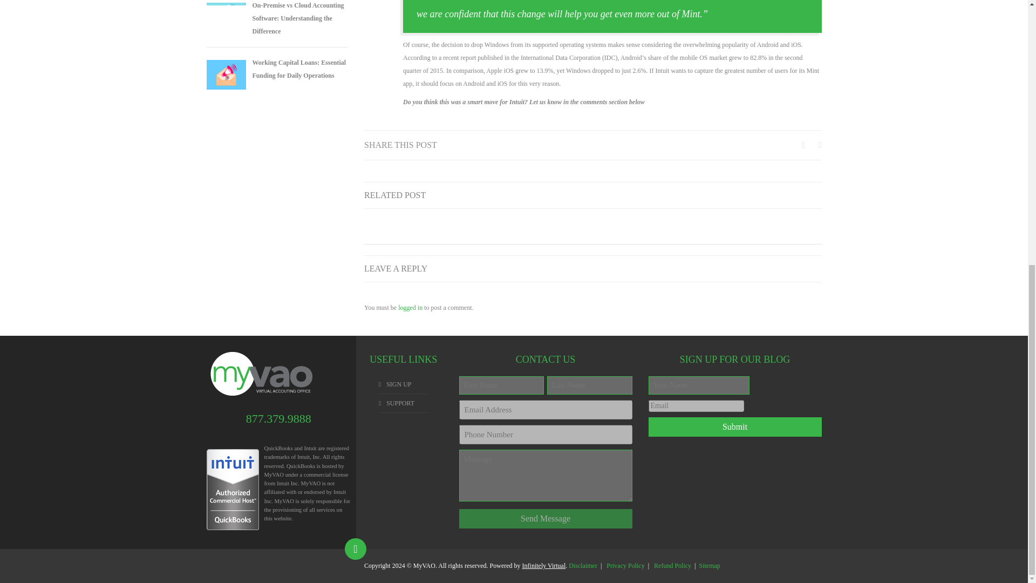 This screenshot has height=583, width=1036. What do you see at coordinates (410, 307) in the screenshot?
I see `logged in` at bounding box center [410, 307].